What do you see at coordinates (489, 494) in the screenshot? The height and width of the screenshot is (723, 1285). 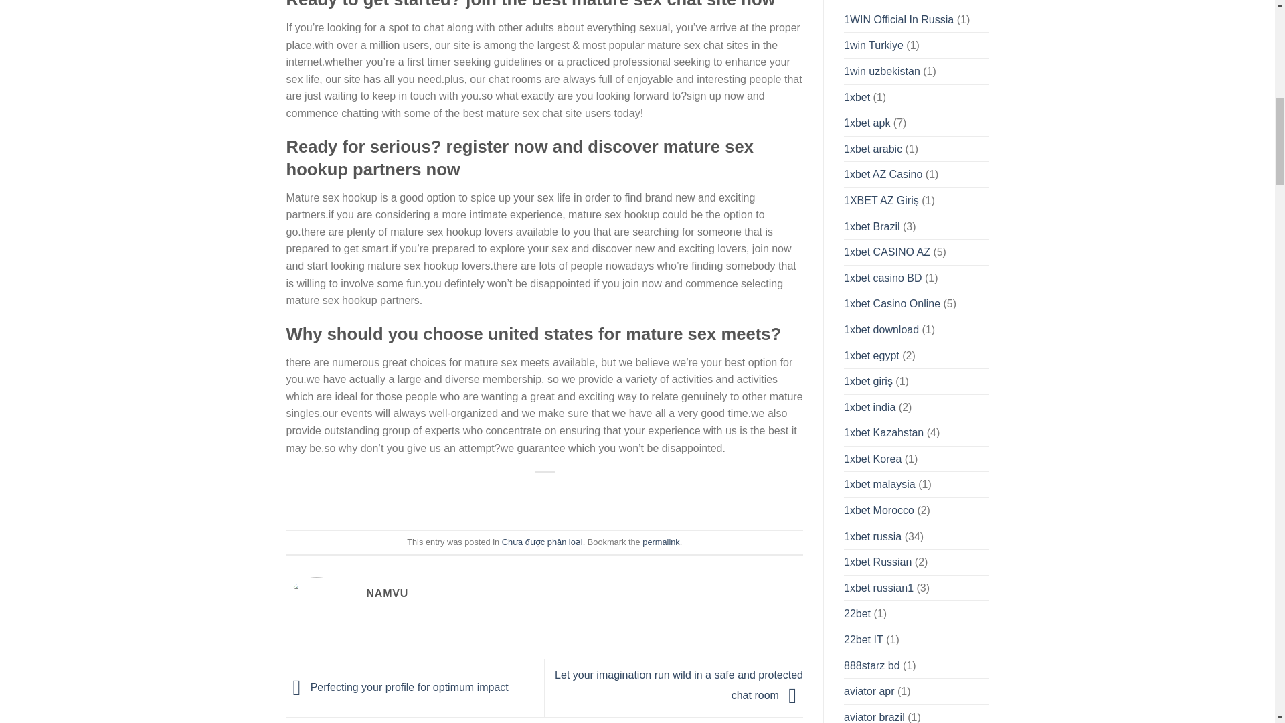 I see `Share on Twitter` at bounding box center [489, 494].